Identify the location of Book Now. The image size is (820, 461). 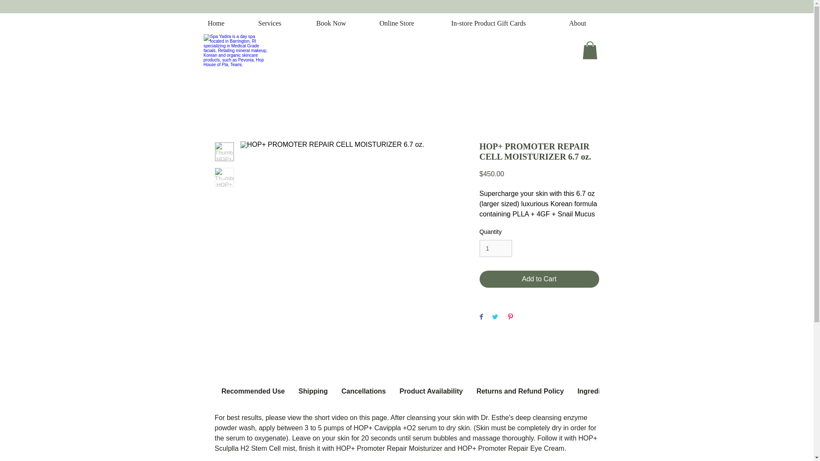
(341, 23).